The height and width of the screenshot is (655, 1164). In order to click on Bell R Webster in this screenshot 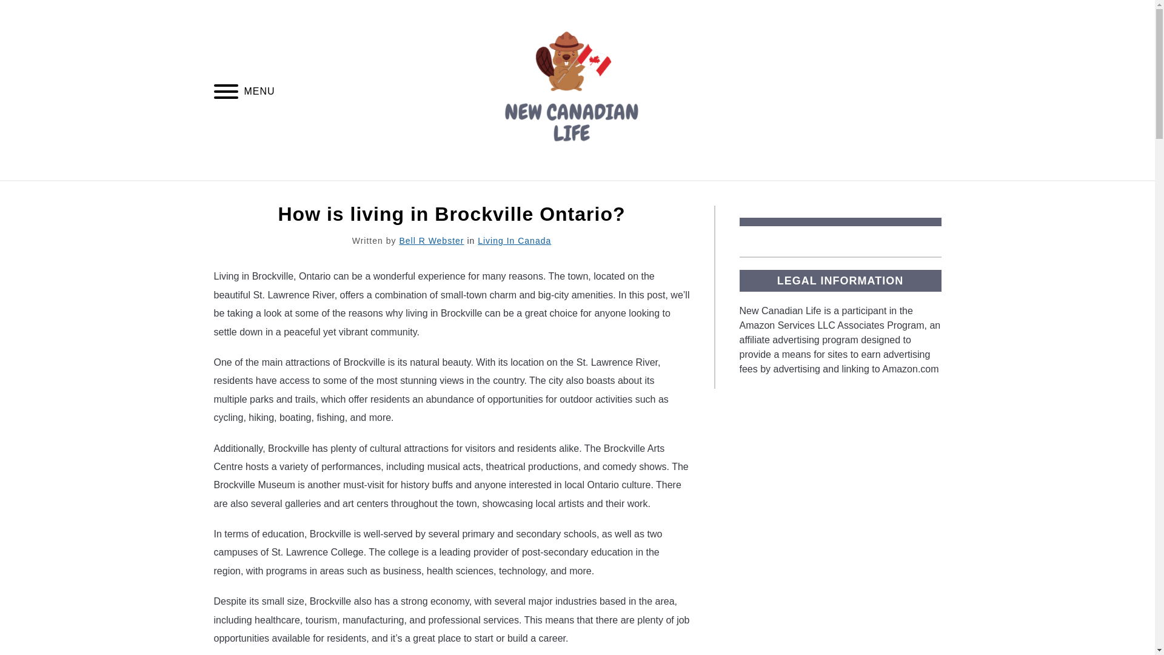, I will do `click(431, 240)`.